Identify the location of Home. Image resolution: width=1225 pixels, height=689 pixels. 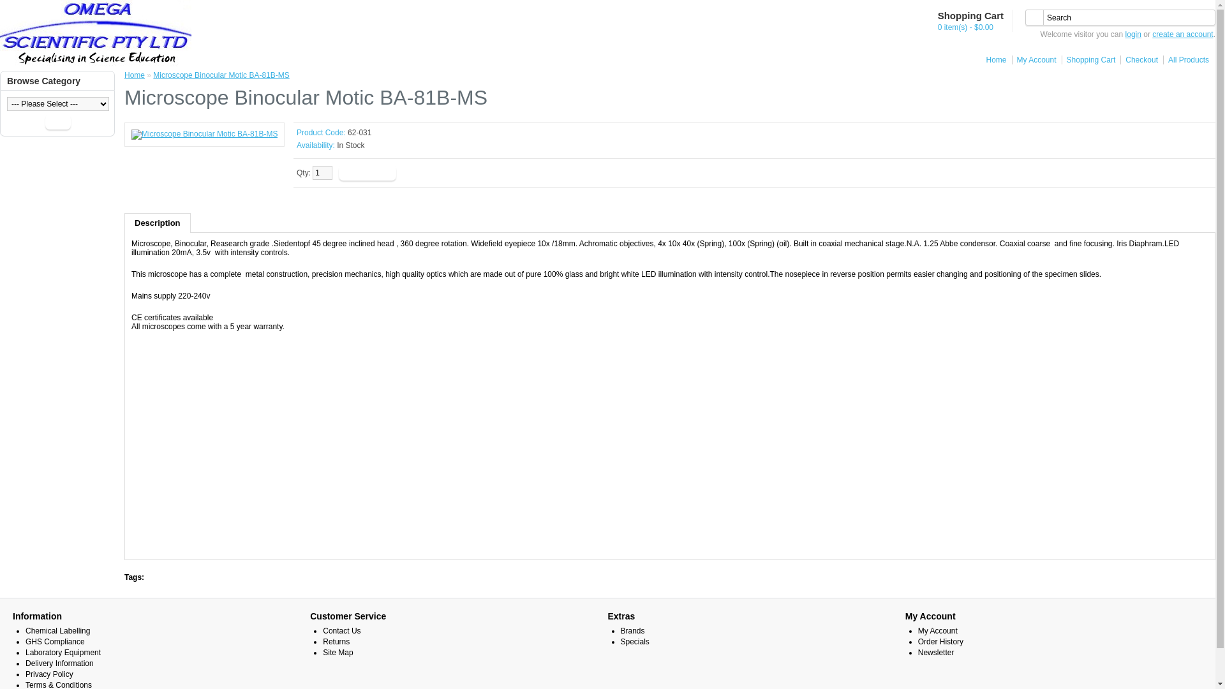
(135, 75).